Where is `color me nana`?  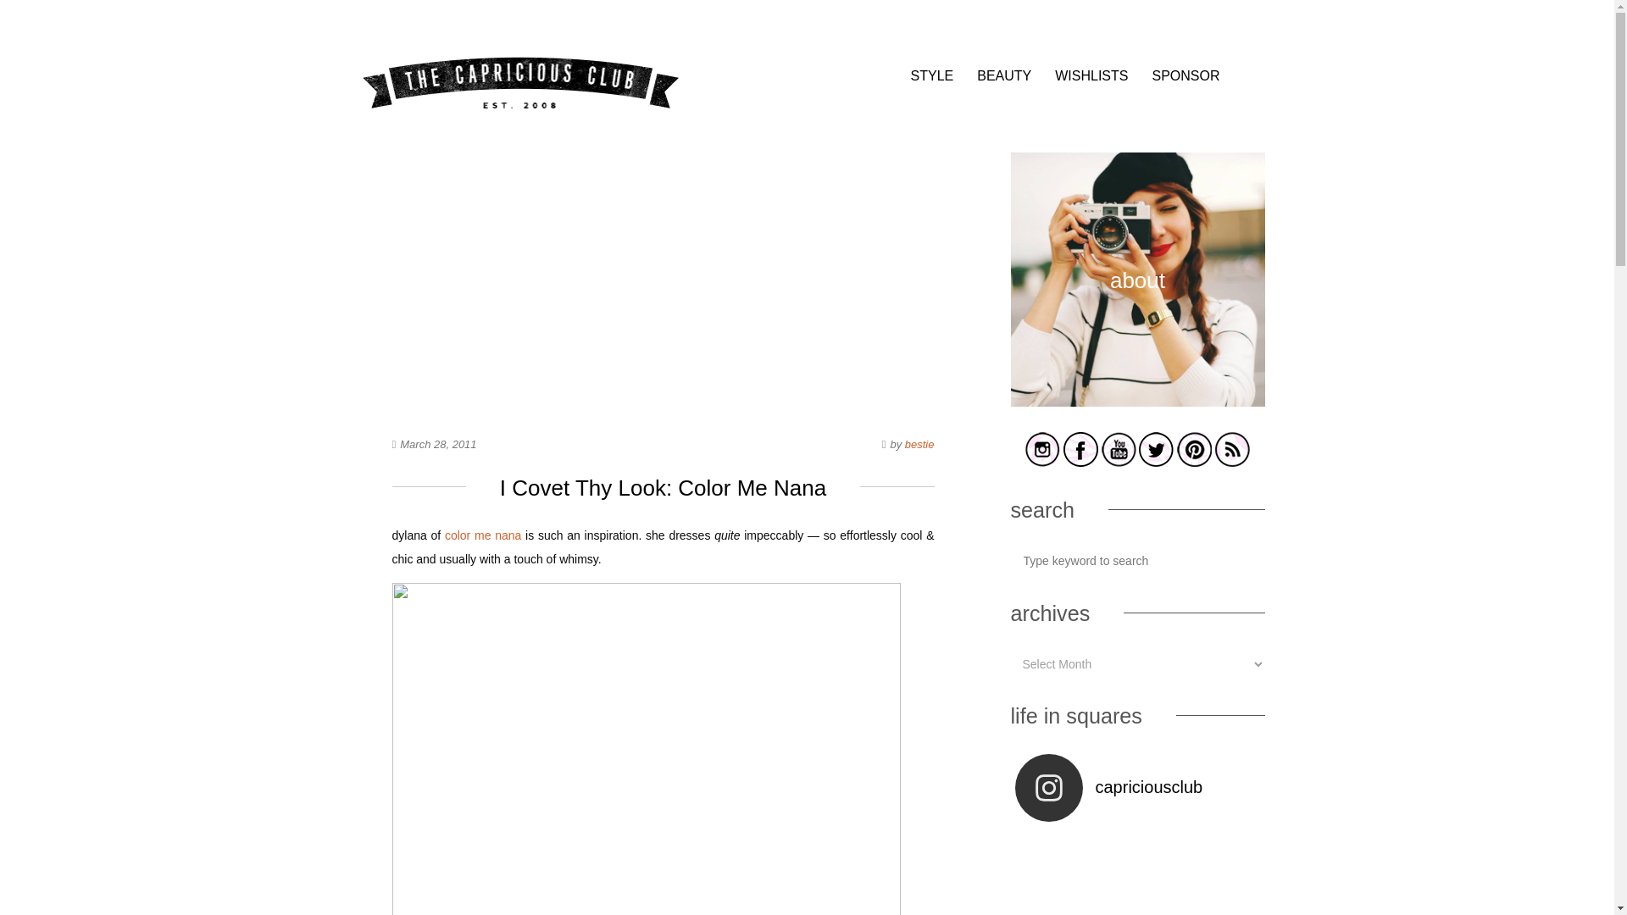 color me nana is located at coordinates (482, 535).